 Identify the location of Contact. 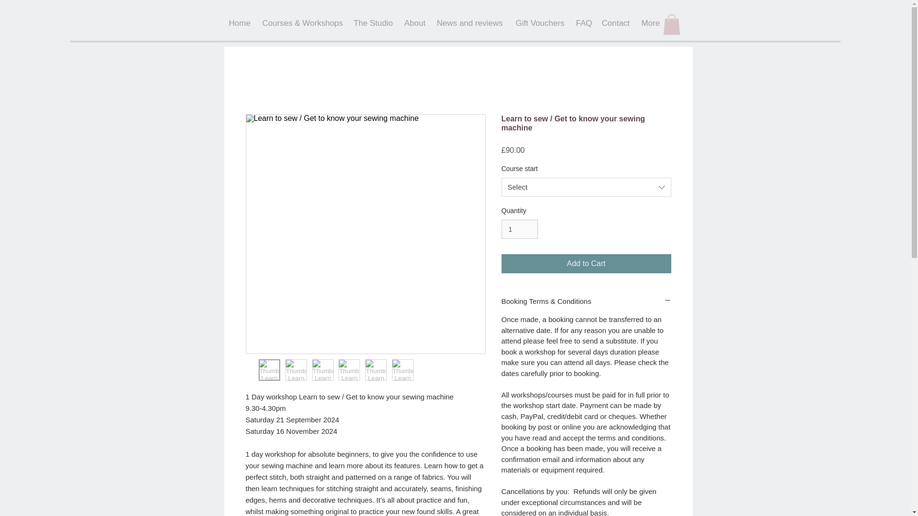
(616, 23).